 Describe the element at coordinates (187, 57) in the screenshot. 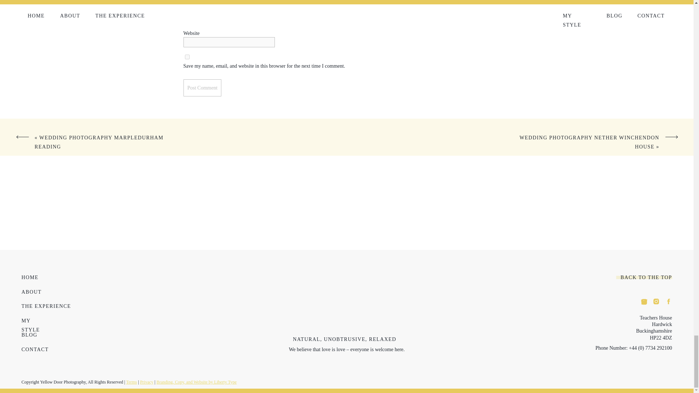

I see `yes` at that location.